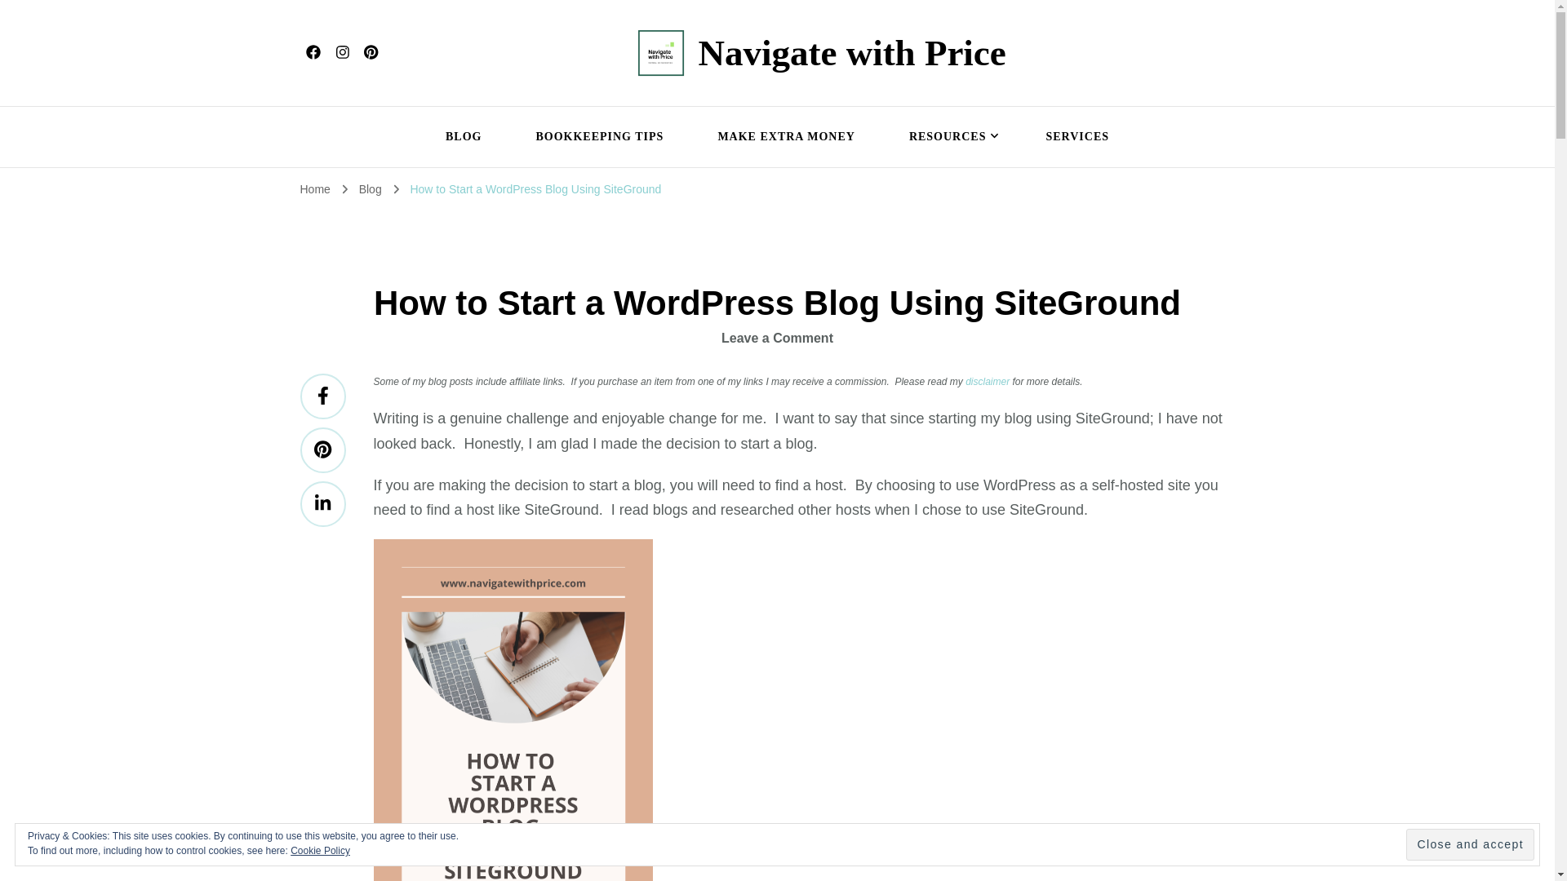 Image resolution: width=1567 pixels, height=881 pixels. What do you see at coordinates (987, 382) in the screenshot?
I see `disclaimer` at bounding box center [987, 382].